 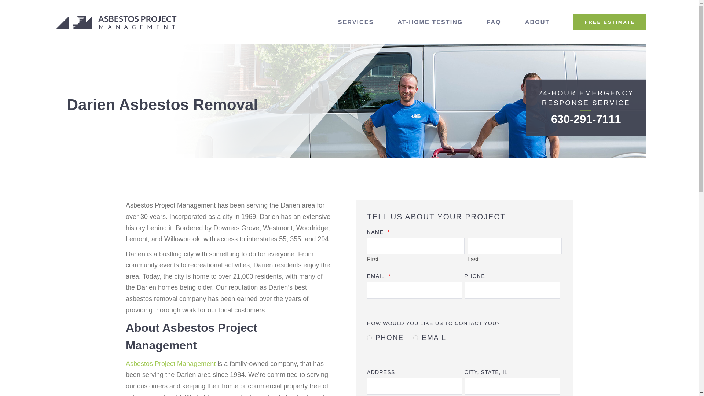 I want to click on FREE ESTIMATE, so click(x=610, y=22).